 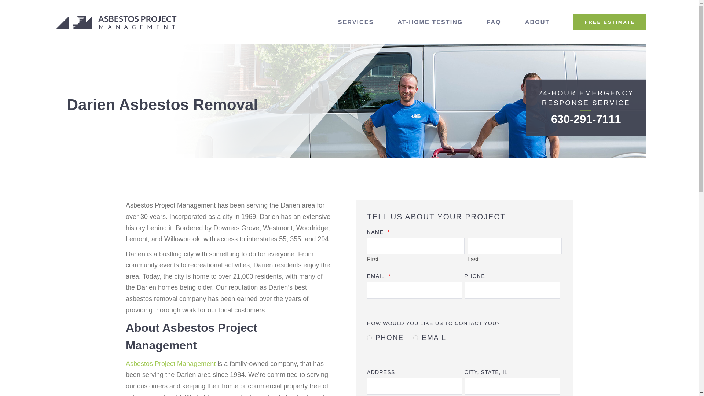 I want to click on FREE ESTIMATE, so click(x=610, y=22).